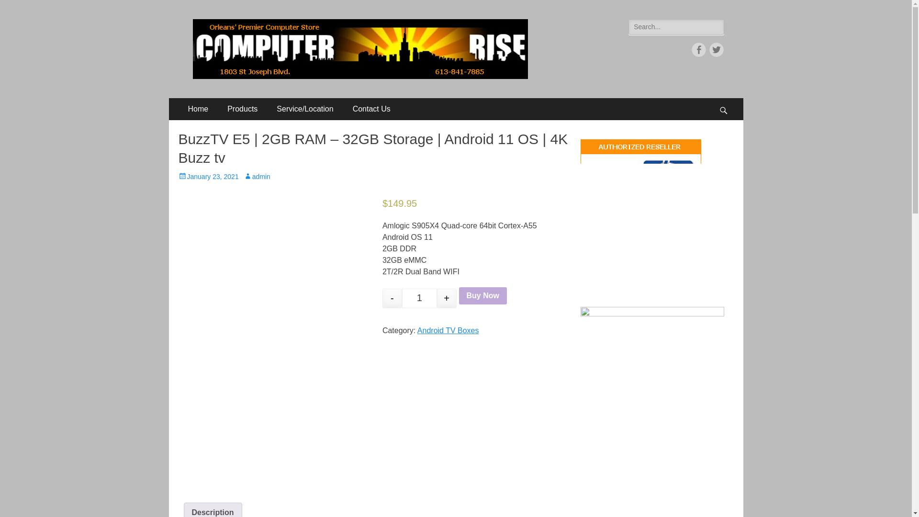 Image resolution: width=919 pixels, height=517 pixels. What do you see at coordinates (371, 109) in the screenshot?
I see `Contact Us` at bounding box center [371, 109].